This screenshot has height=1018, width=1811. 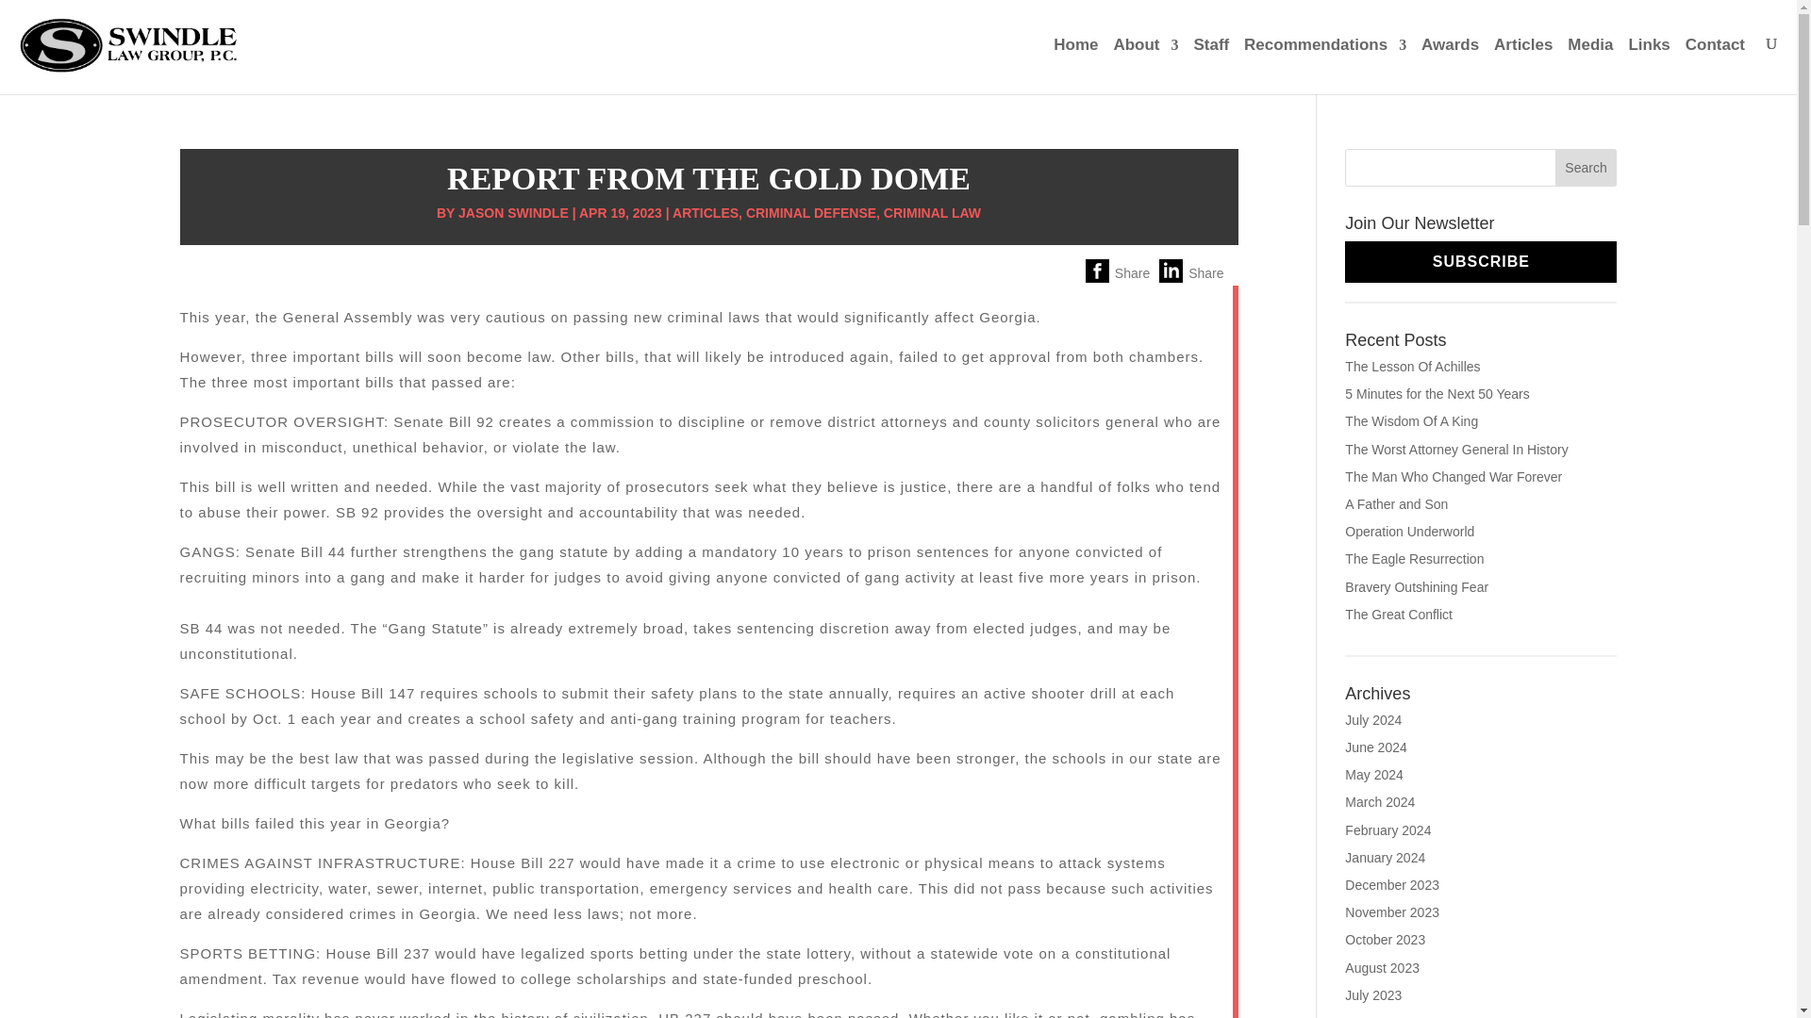 I want to click on Subscribe, so click(x=1481, y=262).